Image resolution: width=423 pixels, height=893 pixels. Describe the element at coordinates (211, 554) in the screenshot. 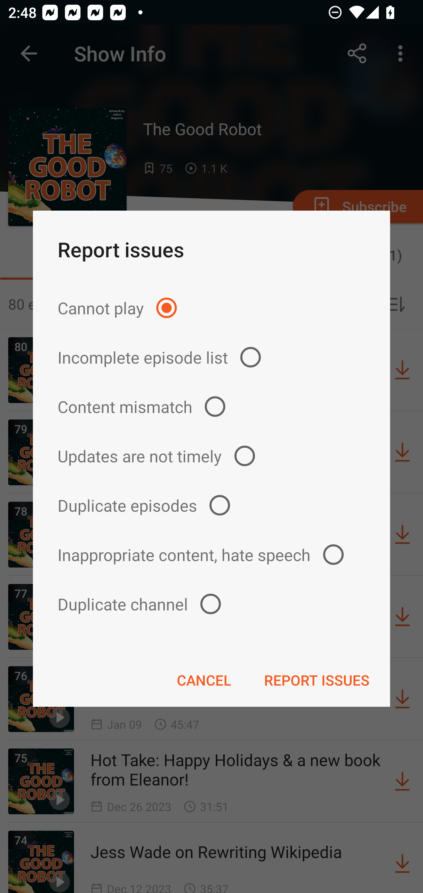

I see `Inappropriate content, hate speech` at that location.